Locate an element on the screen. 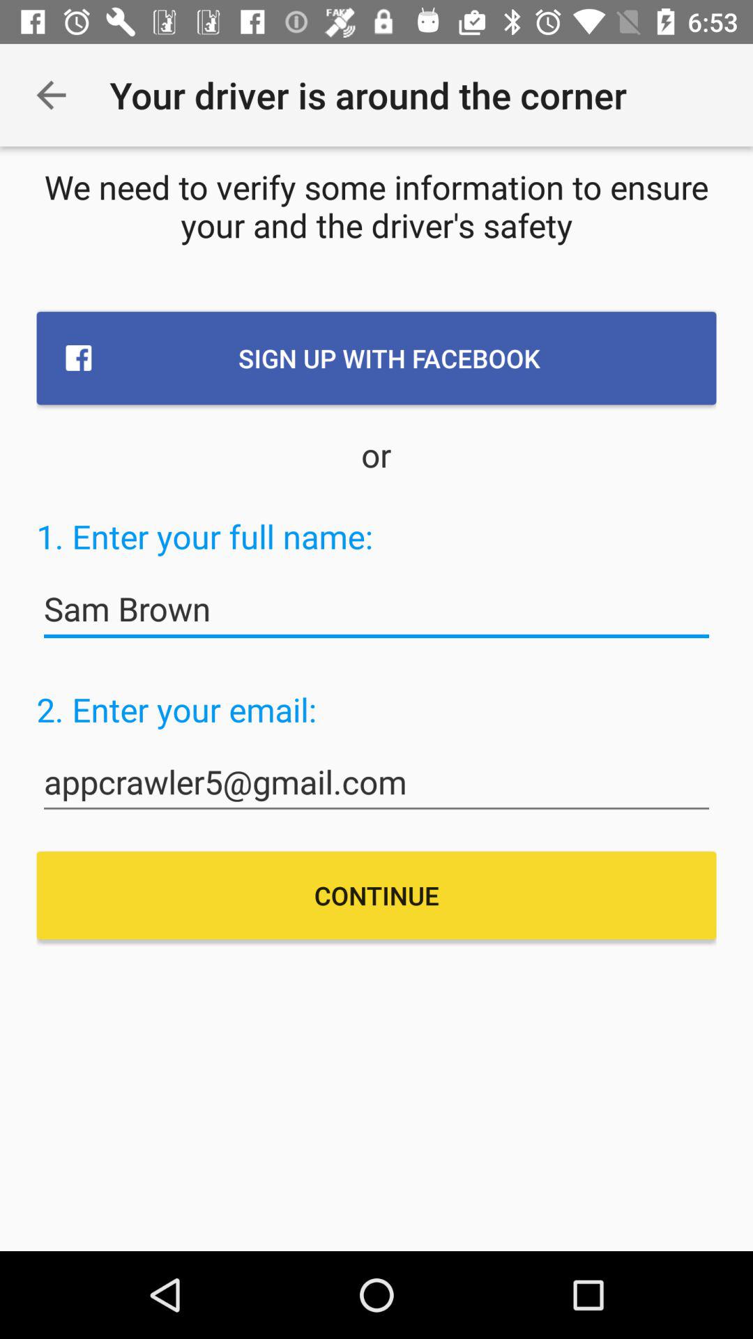  turn on icon above the we need to item is located at coordinates (51, 95).